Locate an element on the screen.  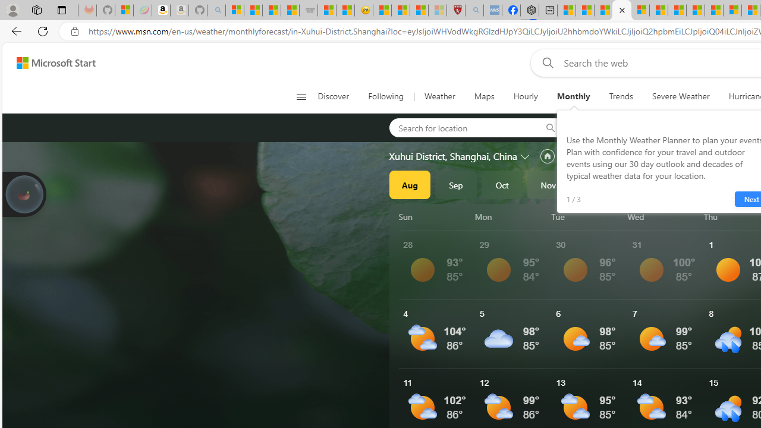
Xuhui District, Shanghai, China is located at coordinates (453, 156).